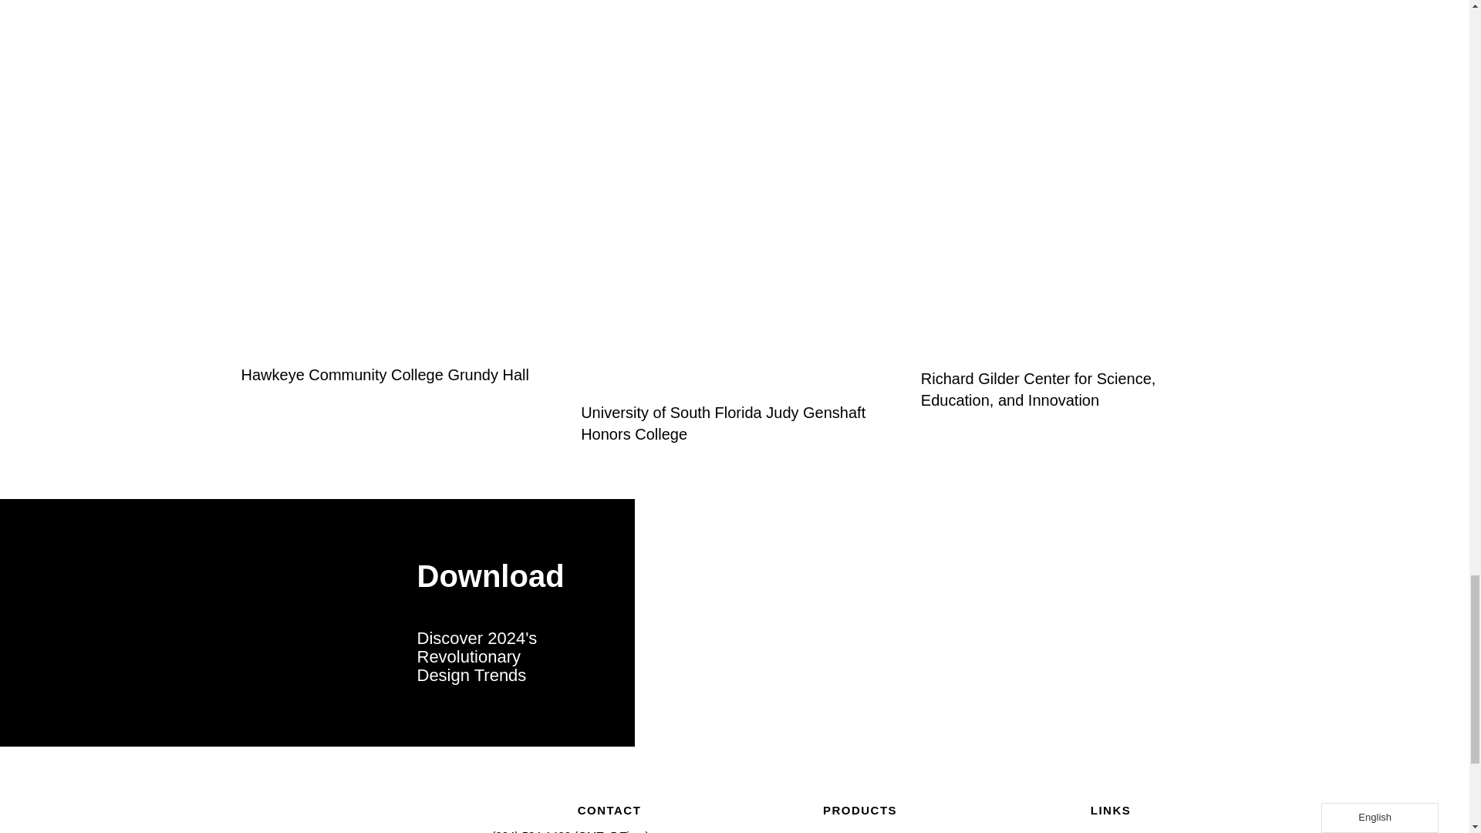  I want to click on Hawkeye Community College Grundy Hall, so click(384, 375).